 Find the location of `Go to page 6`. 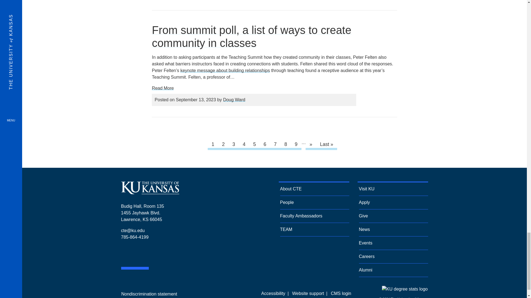

Go to page 6 is located at coordinates (265, 145).